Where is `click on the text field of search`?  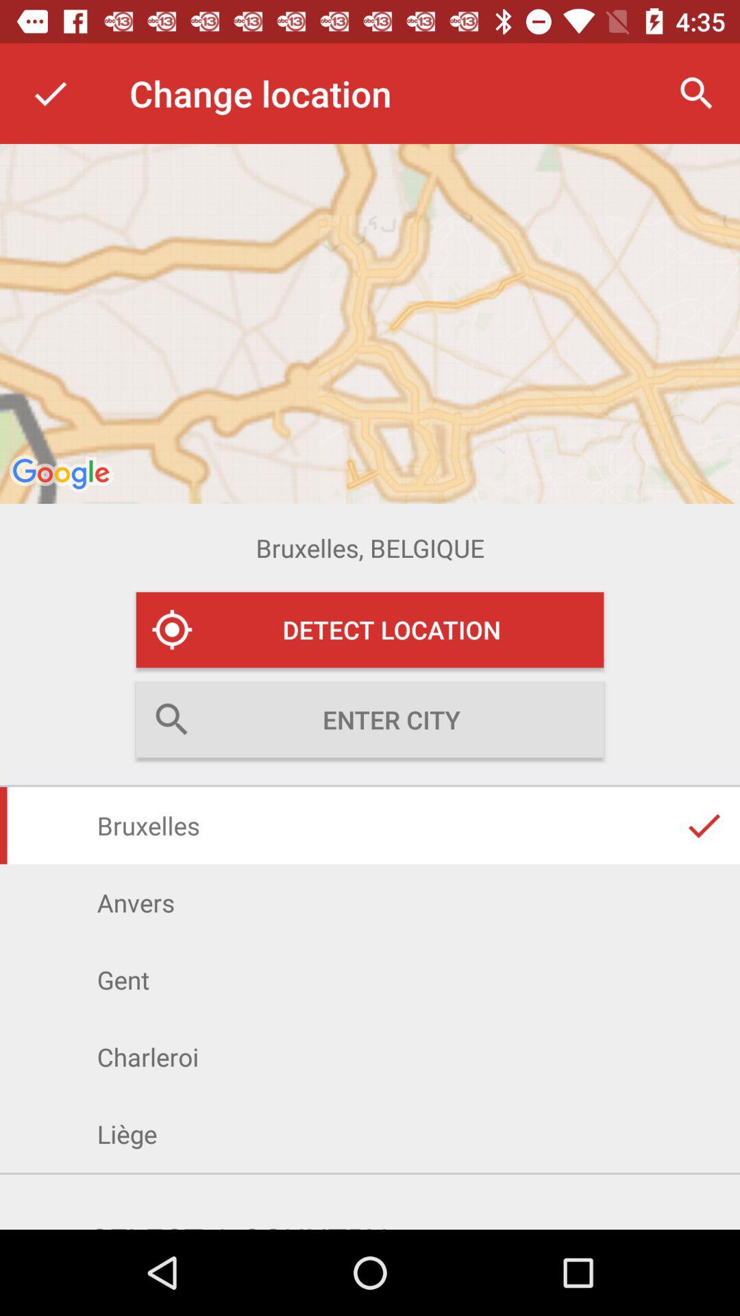
click on the text field of search is located at coordinates (370, 720).